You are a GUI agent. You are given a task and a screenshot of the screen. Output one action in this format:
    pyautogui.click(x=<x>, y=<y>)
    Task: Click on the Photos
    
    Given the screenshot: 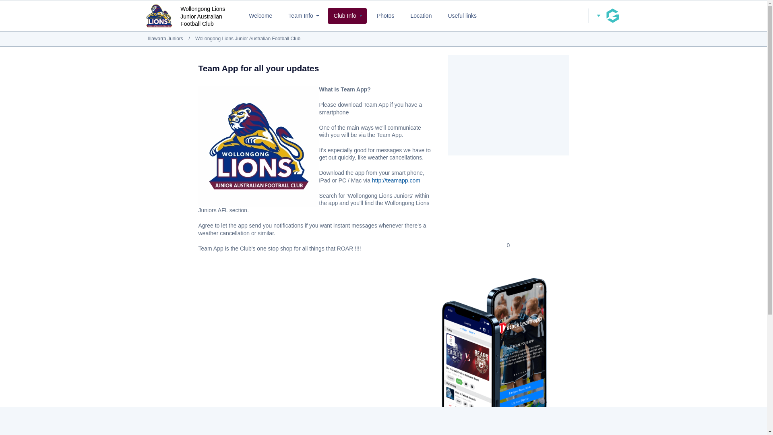 What is the action you would take?
    pyautogui.click(x=386, y=16)
    